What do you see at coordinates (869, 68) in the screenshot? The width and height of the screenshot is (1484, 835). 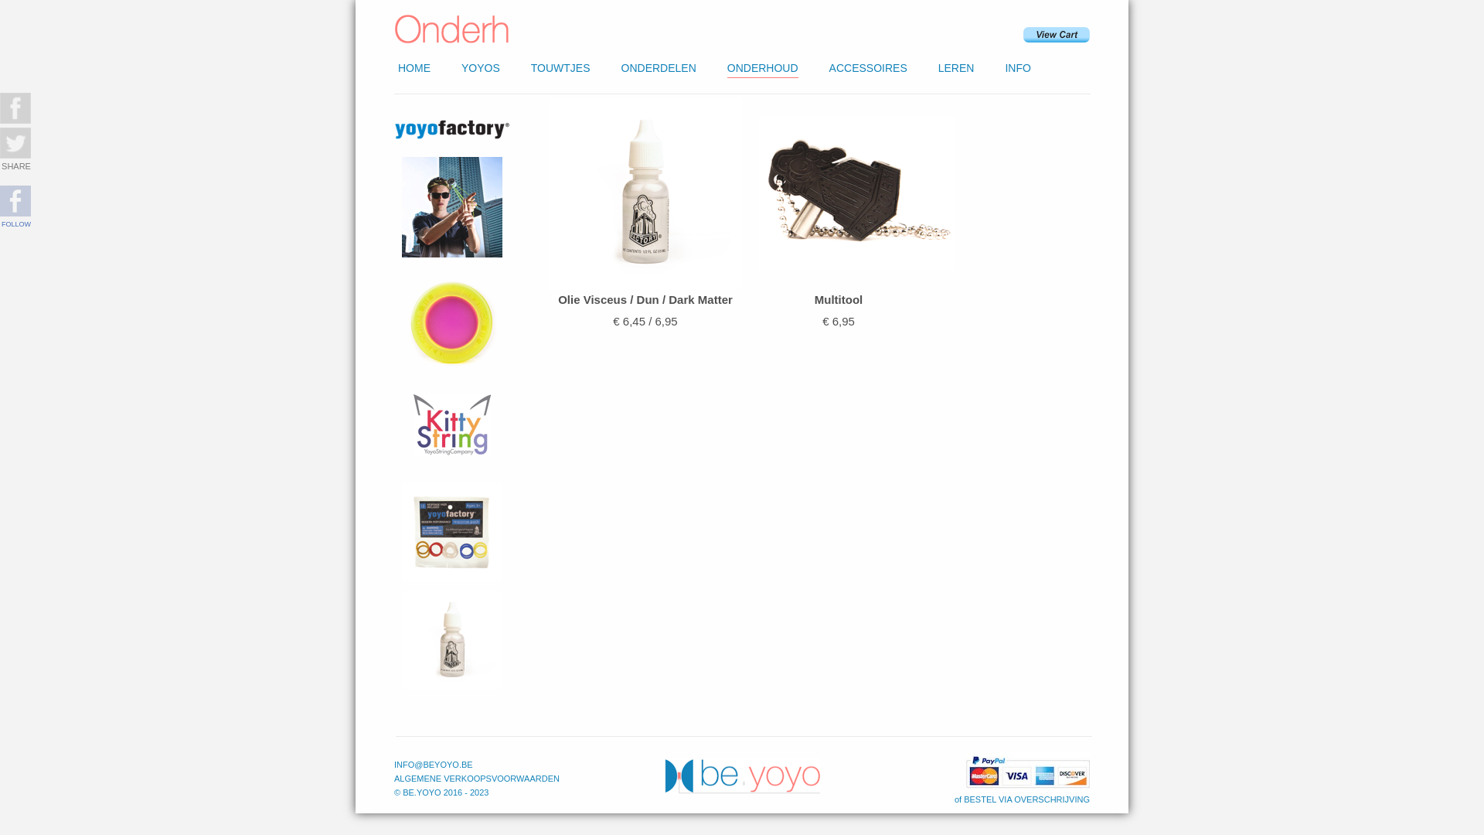 I see `ACCESSOIRES` at bounding box center [869, 68].